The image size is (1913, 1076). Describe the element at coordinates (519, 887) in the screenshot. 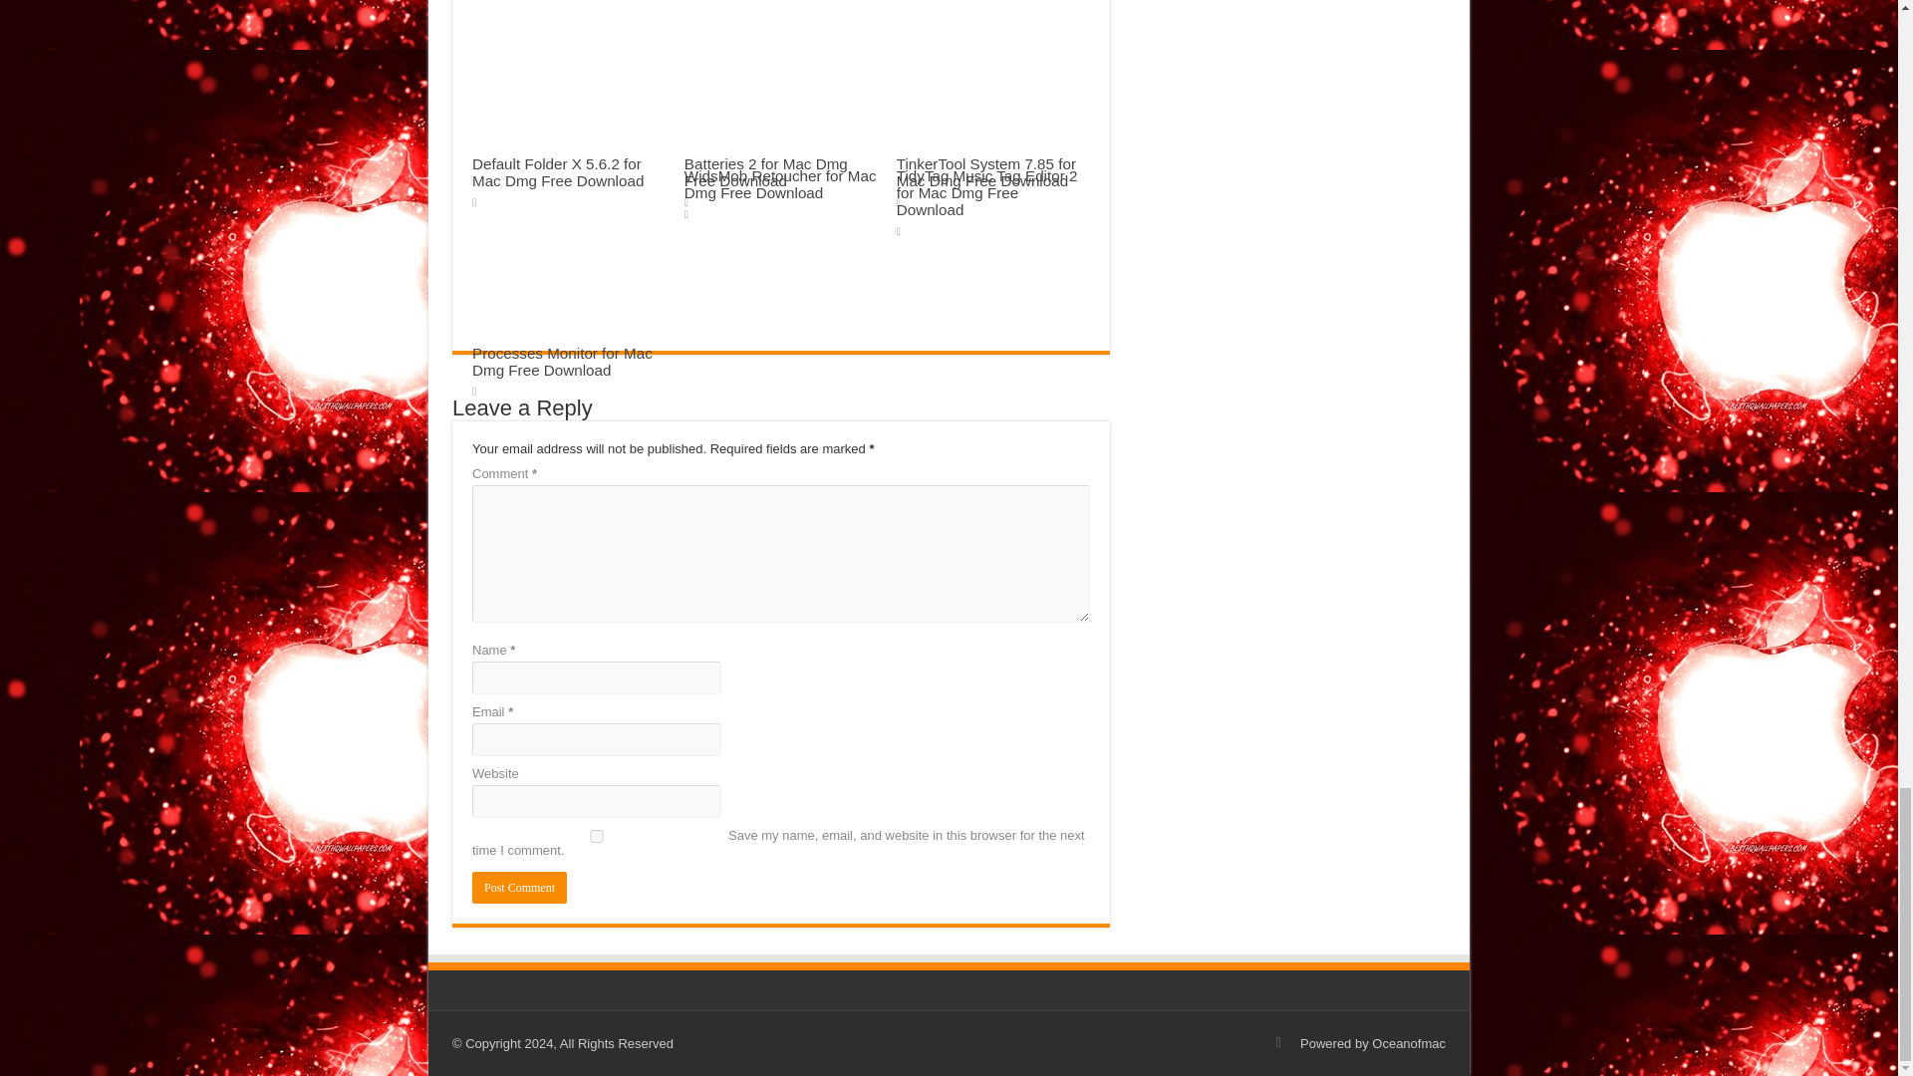

I see `Post Comment` at that location.